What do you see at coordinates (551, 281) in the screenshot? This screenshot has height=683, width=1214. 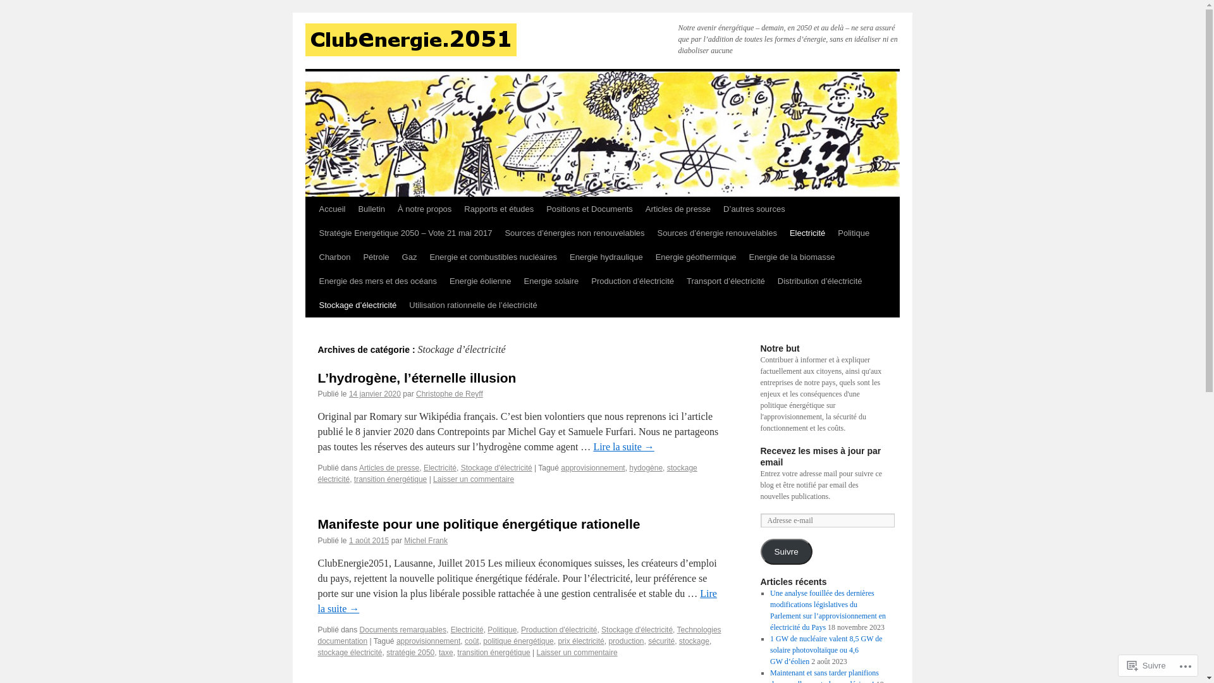 I see `Energie solaire` at bounding box center [551, 281].